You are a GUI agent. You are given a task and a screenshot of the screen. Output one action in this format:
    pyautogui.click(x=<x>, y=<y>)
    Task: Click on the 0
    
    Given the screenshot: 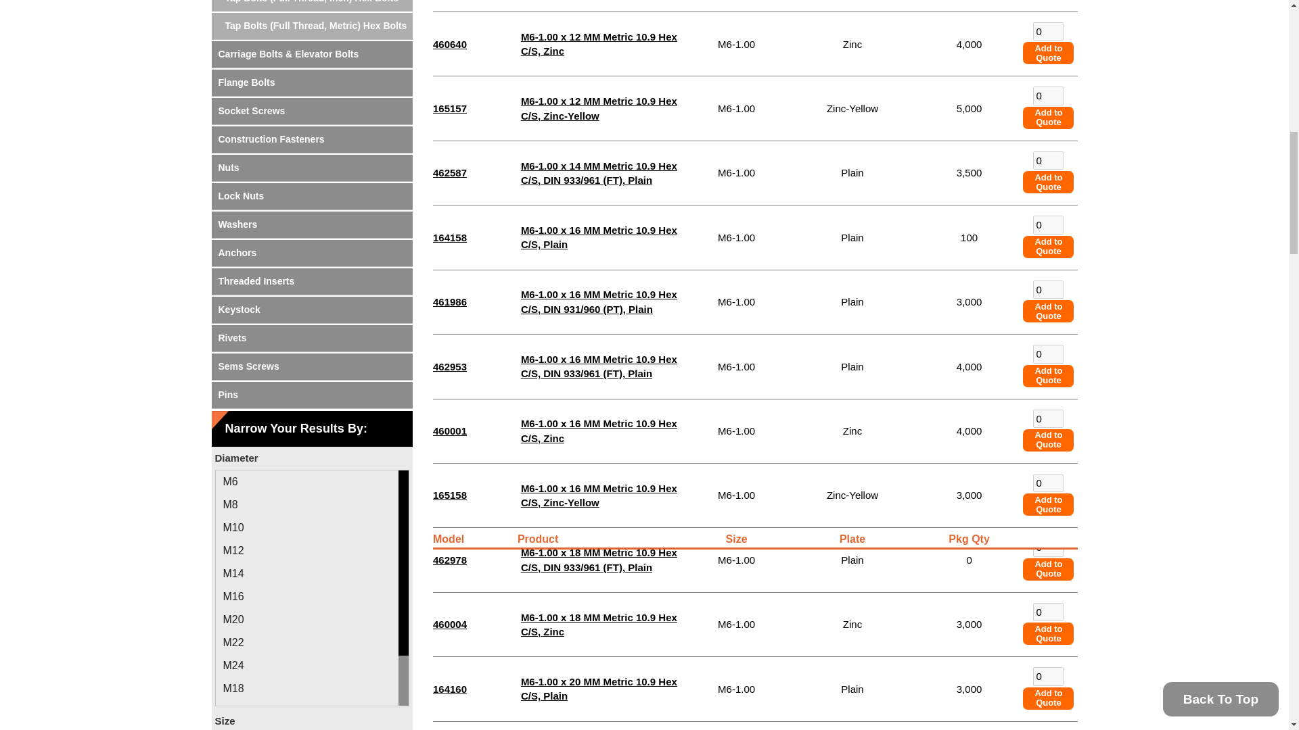 What is the action you would take?
    pyautogui.click(x=1048, y=676)
    